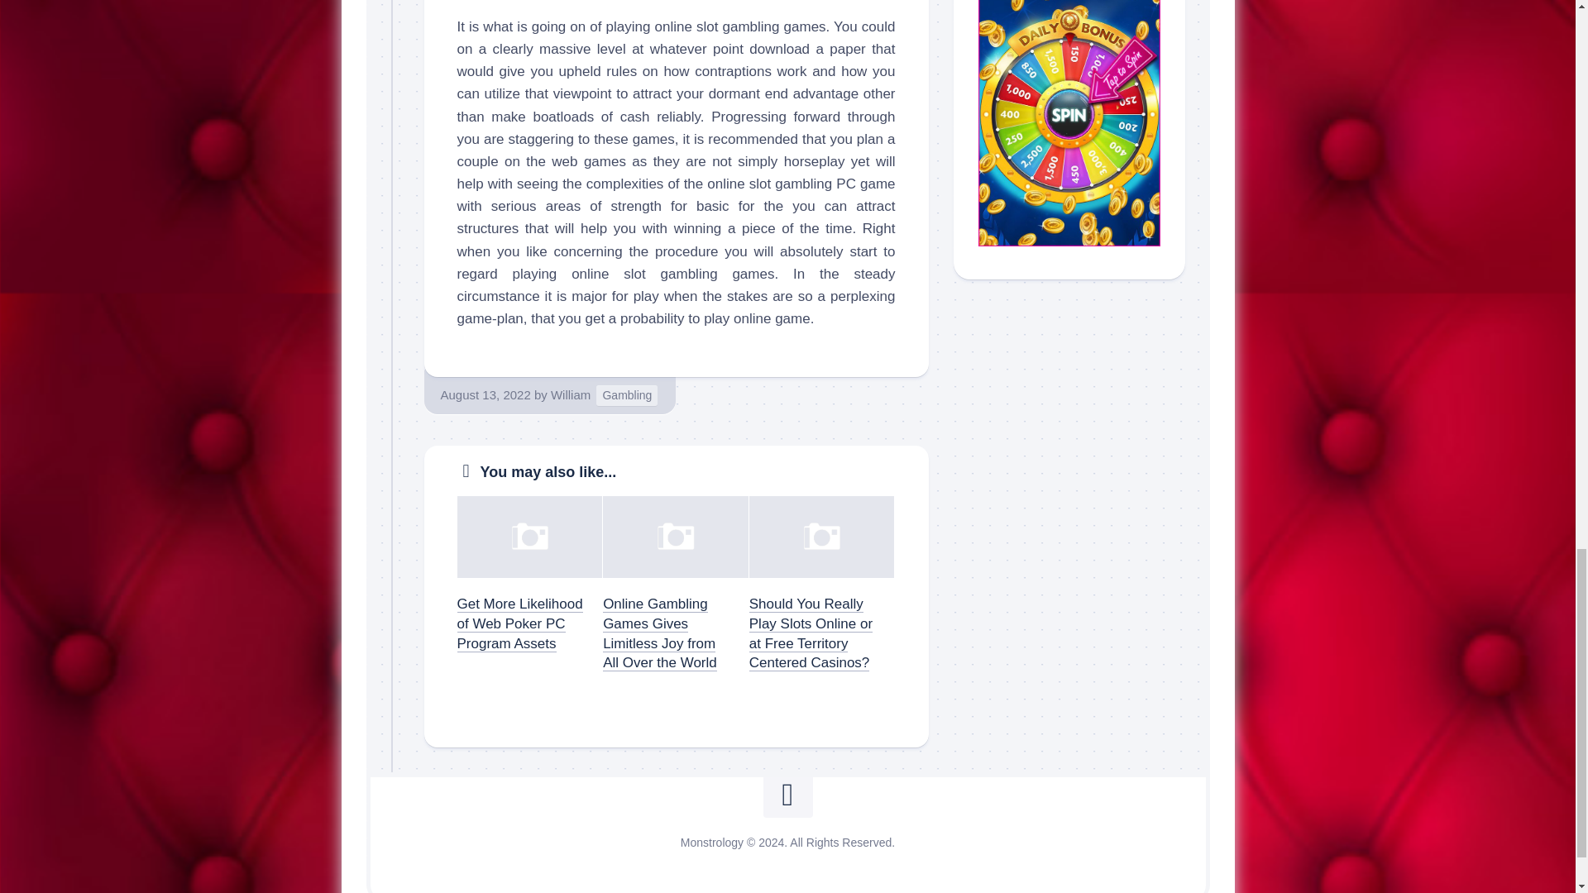 The width and height of the screenshot is (1588, 893). What do you see at coordinates (519, 623) in the screenshot?
I see `Get More Likelihood of Web Poker PC Program Assets` at bounding box center [519, 623].